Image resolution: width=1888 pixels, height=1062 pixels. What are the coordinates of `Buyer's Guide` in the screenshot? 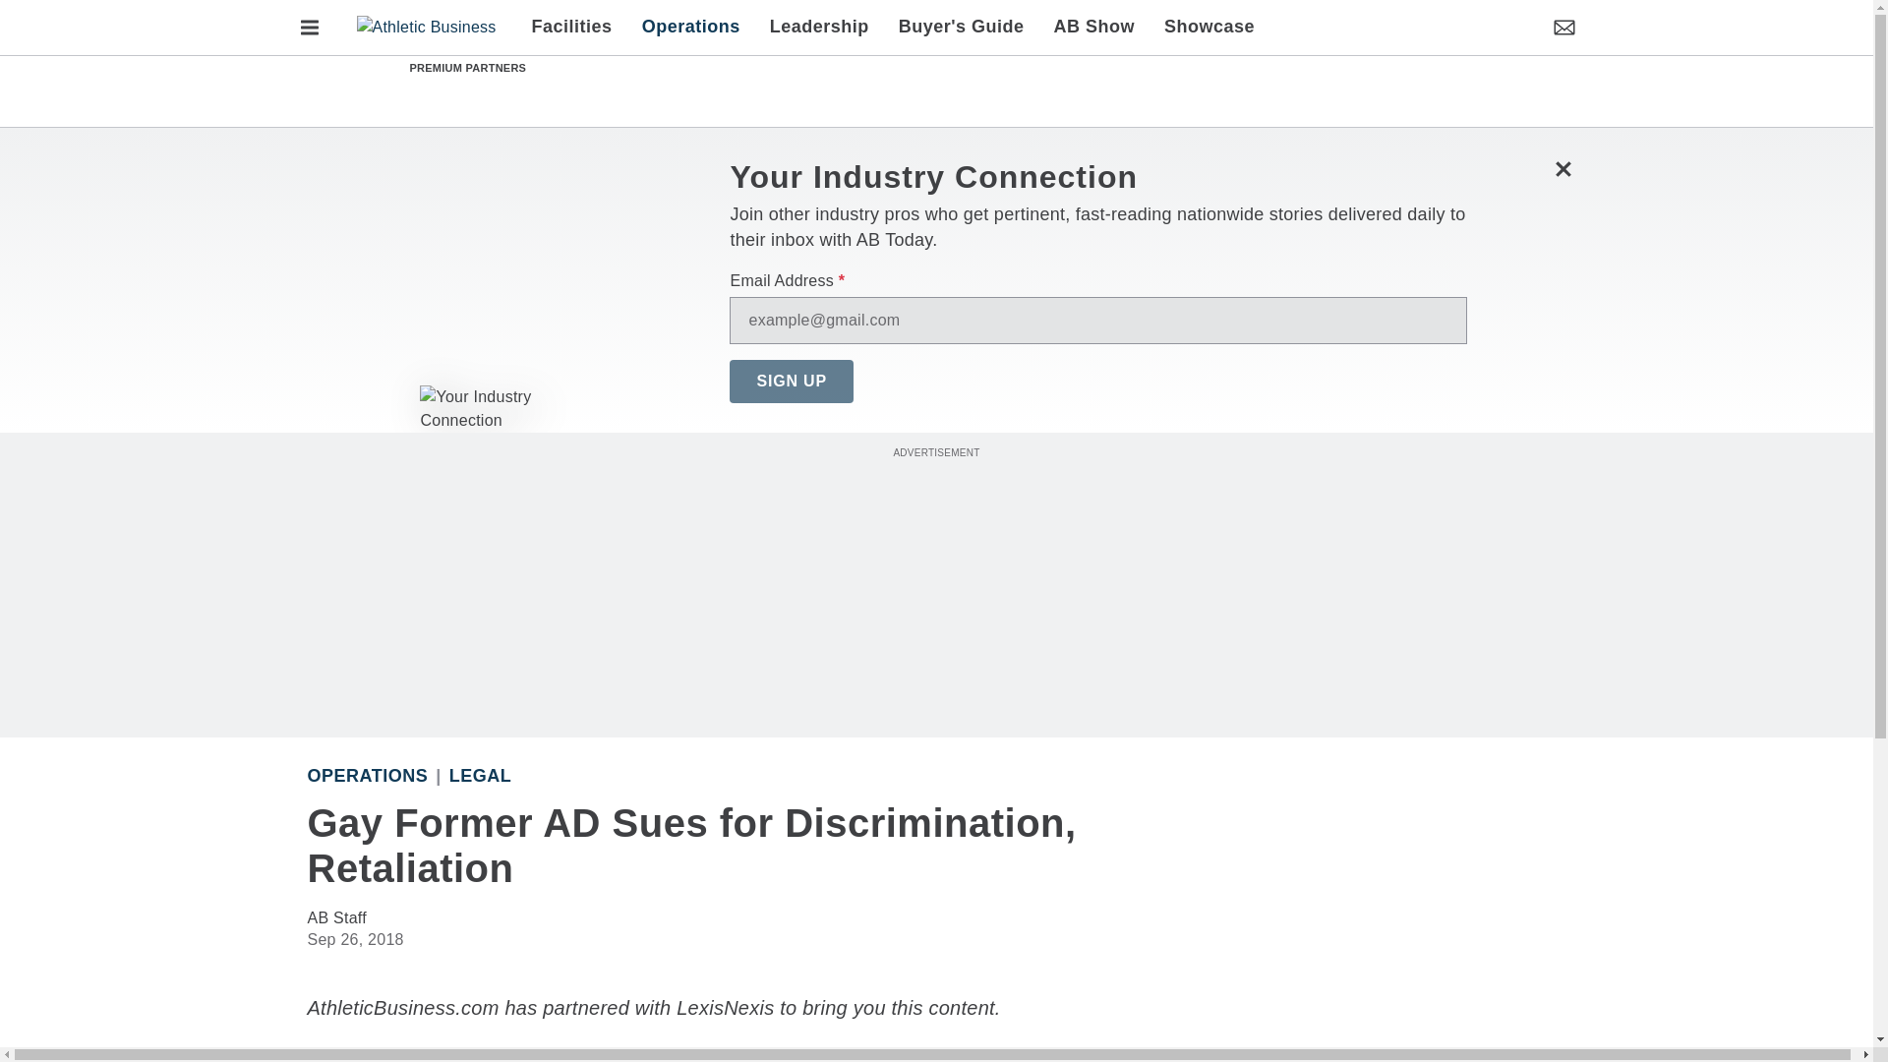 It's located at (962, 28).